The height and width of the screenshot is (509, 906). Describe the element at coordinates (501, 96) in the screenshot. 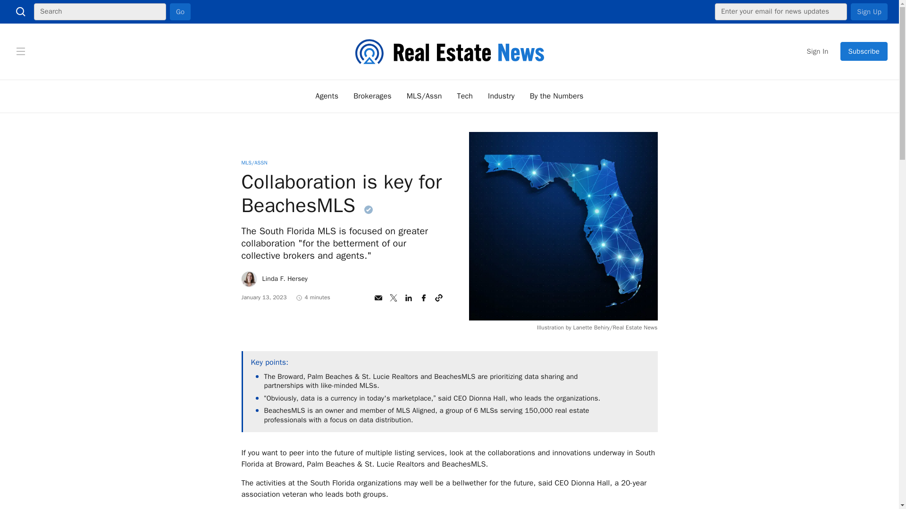

I see `Industry` at that location.